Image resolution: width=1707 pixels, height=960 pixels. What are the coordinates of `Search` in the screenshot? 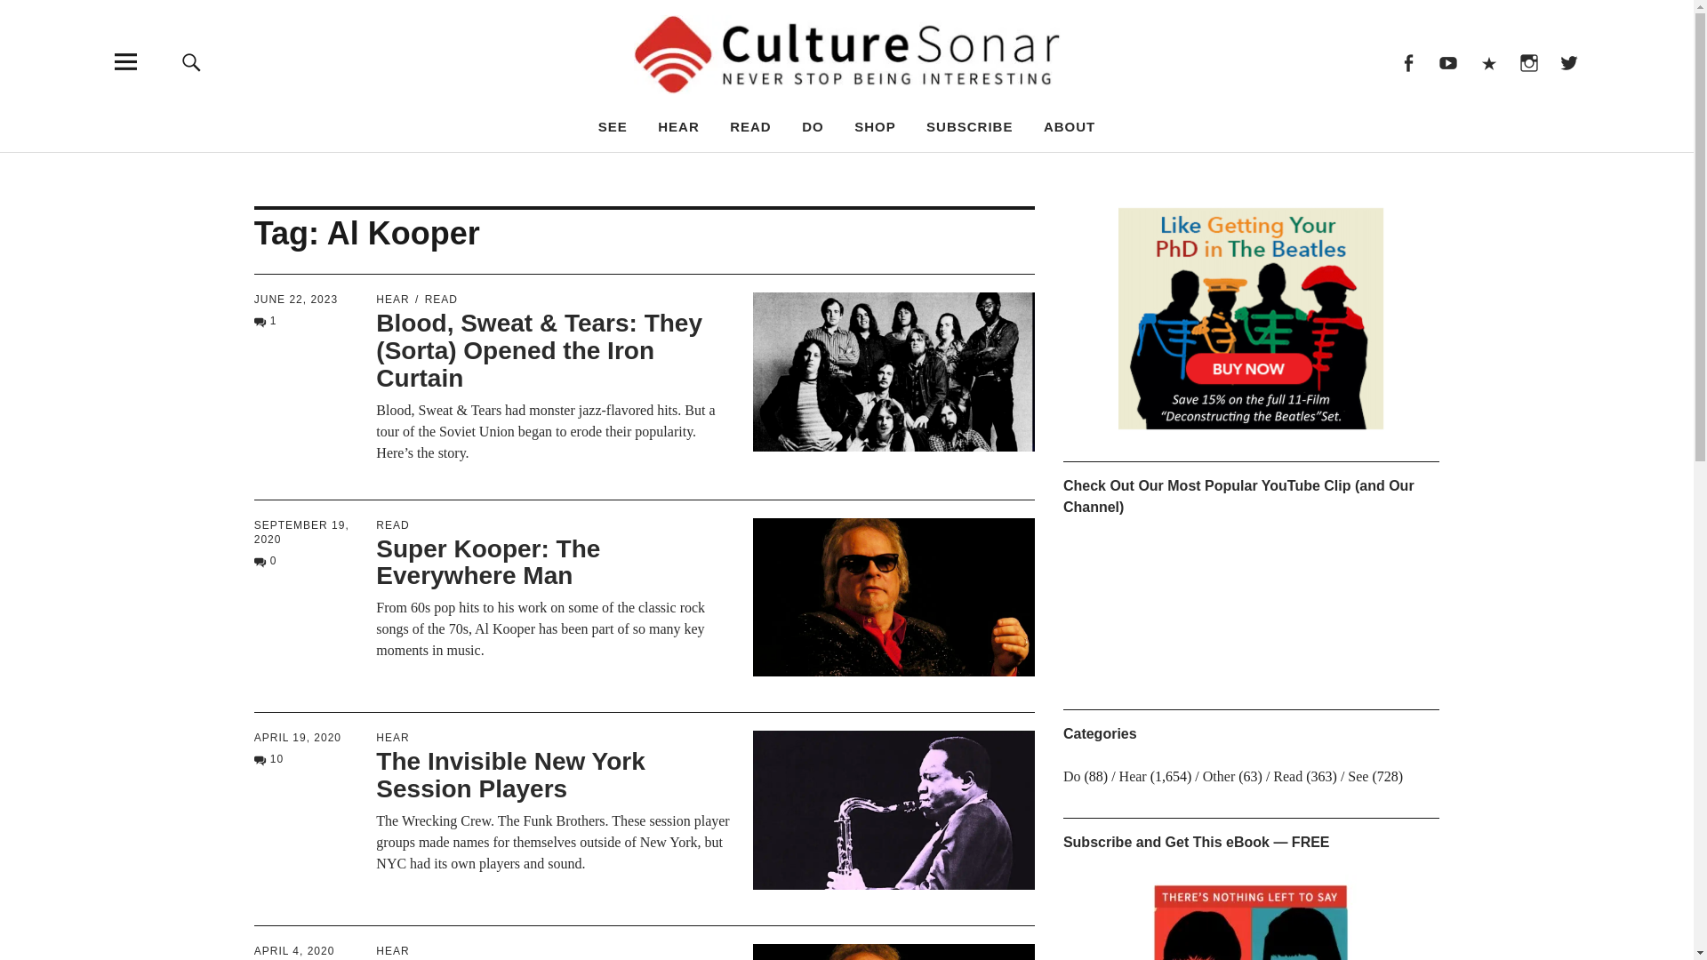 It's located at (1133, 169).